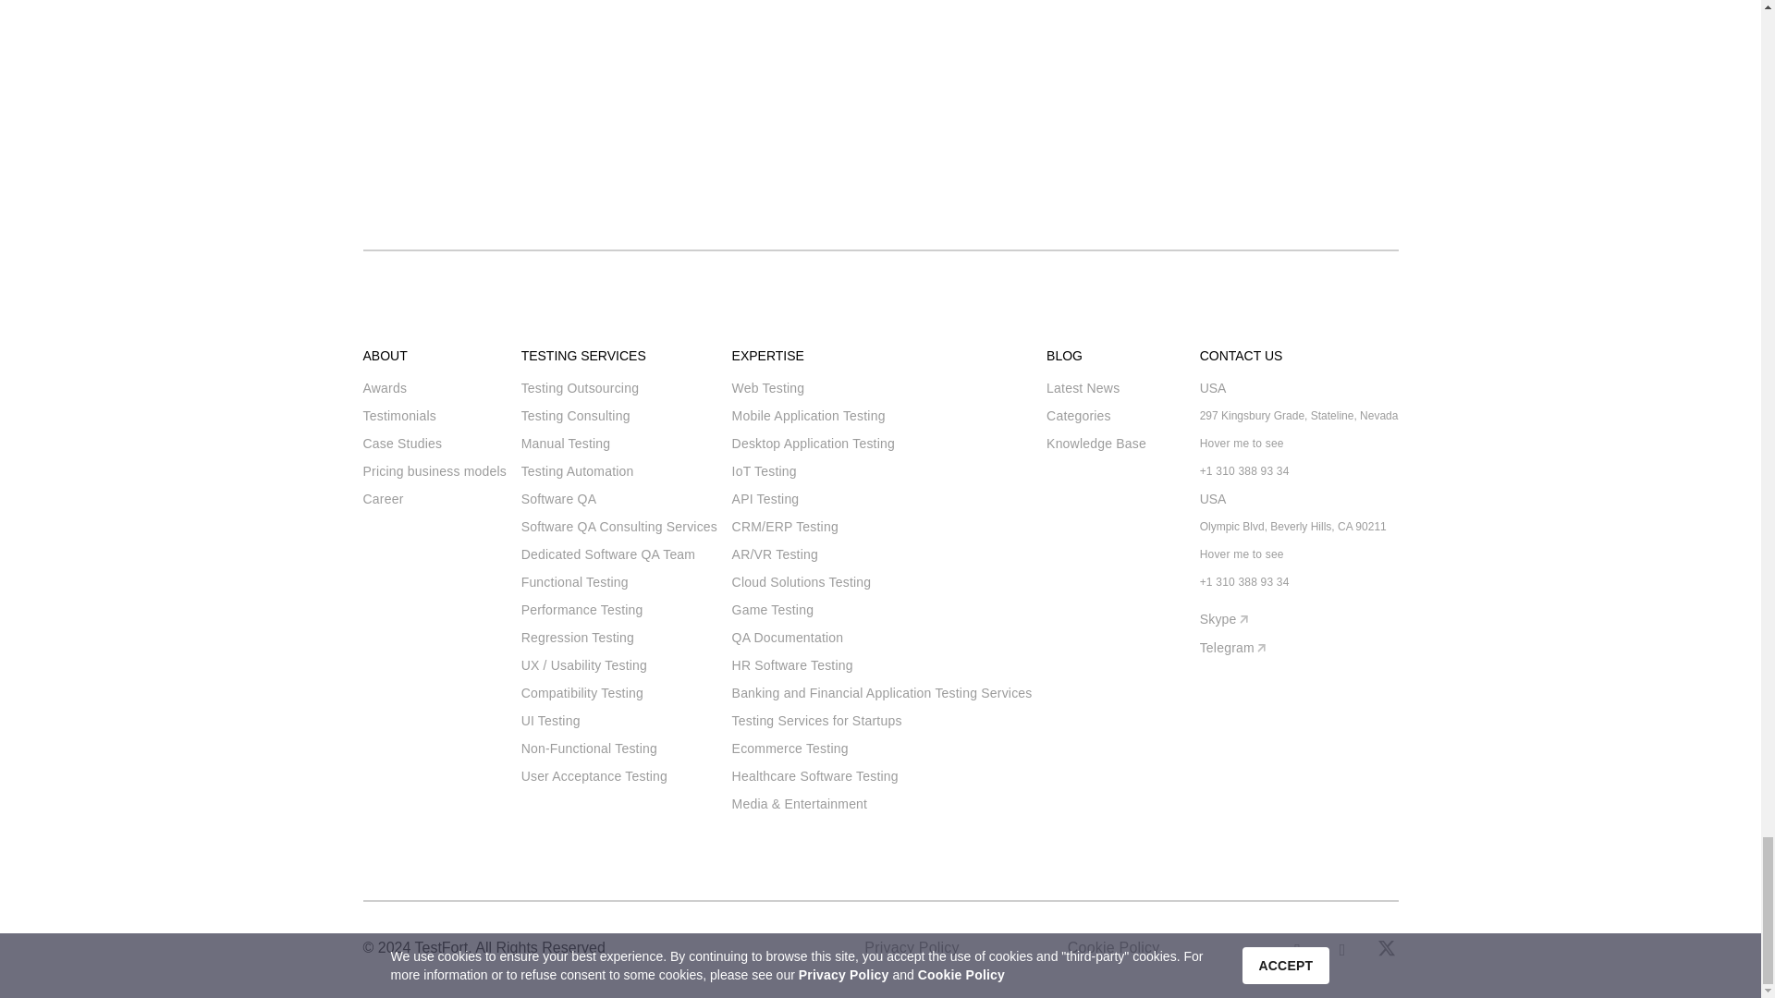 The width and height of the screenshot is (1775, 998). I want to click on Facebook, so click(1298, 950).